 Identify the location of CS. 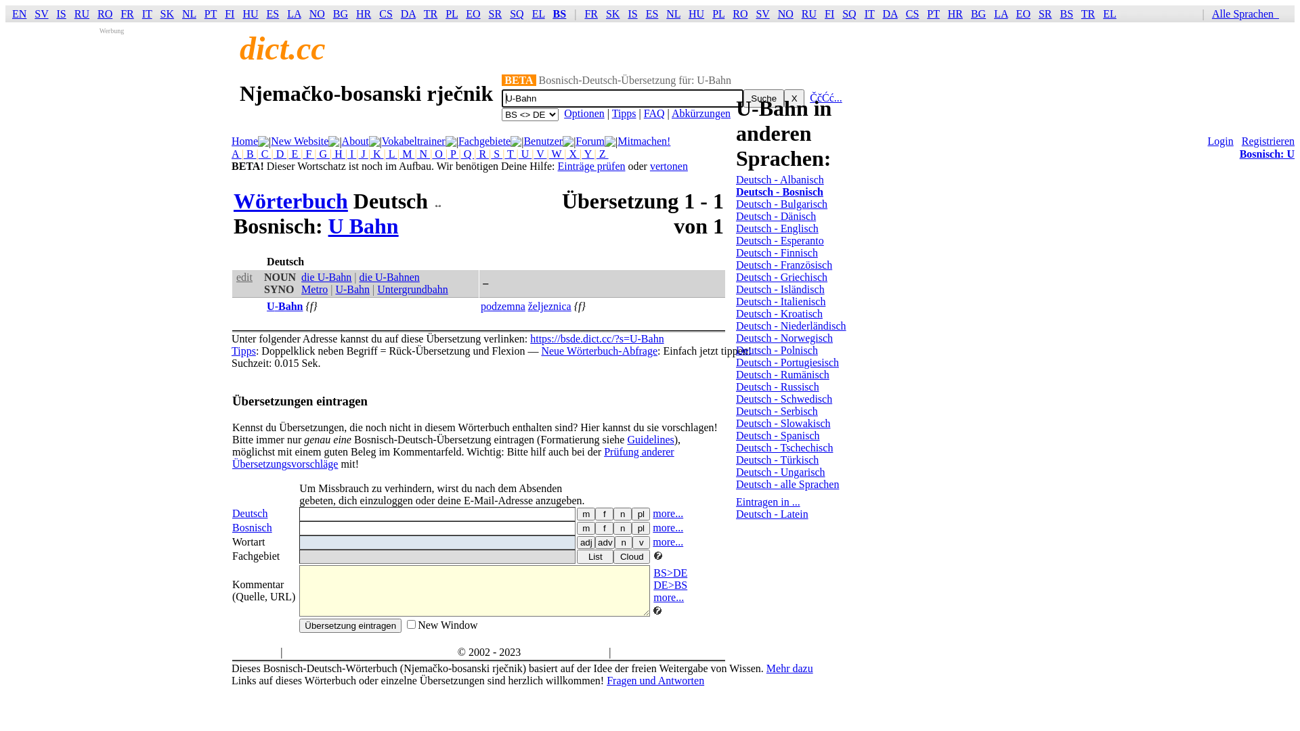
(386, 14).